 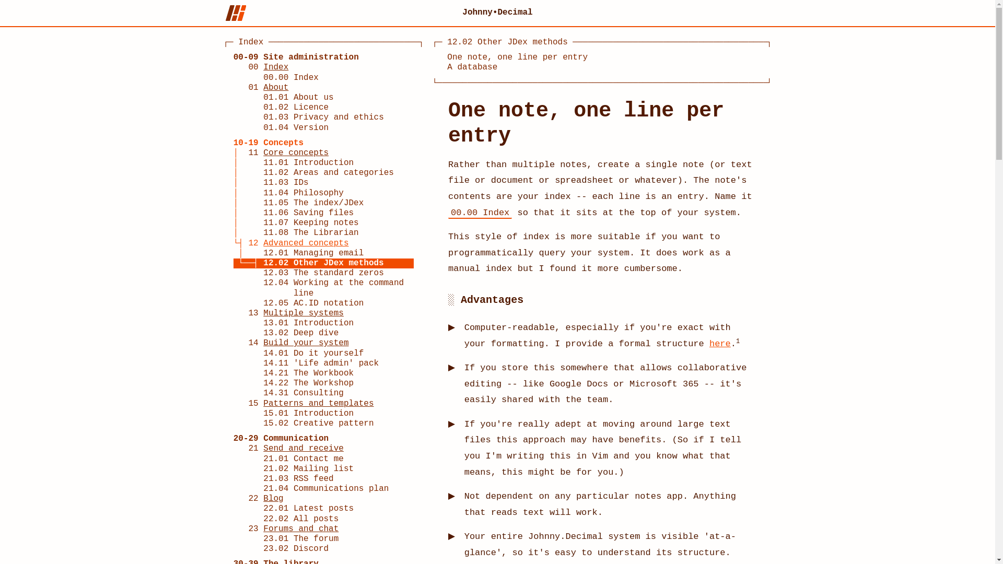 What do you see at coordinates (324, 118) in the screenshot?
I see `One note, one line per entry` at bounding box center [324, 118].